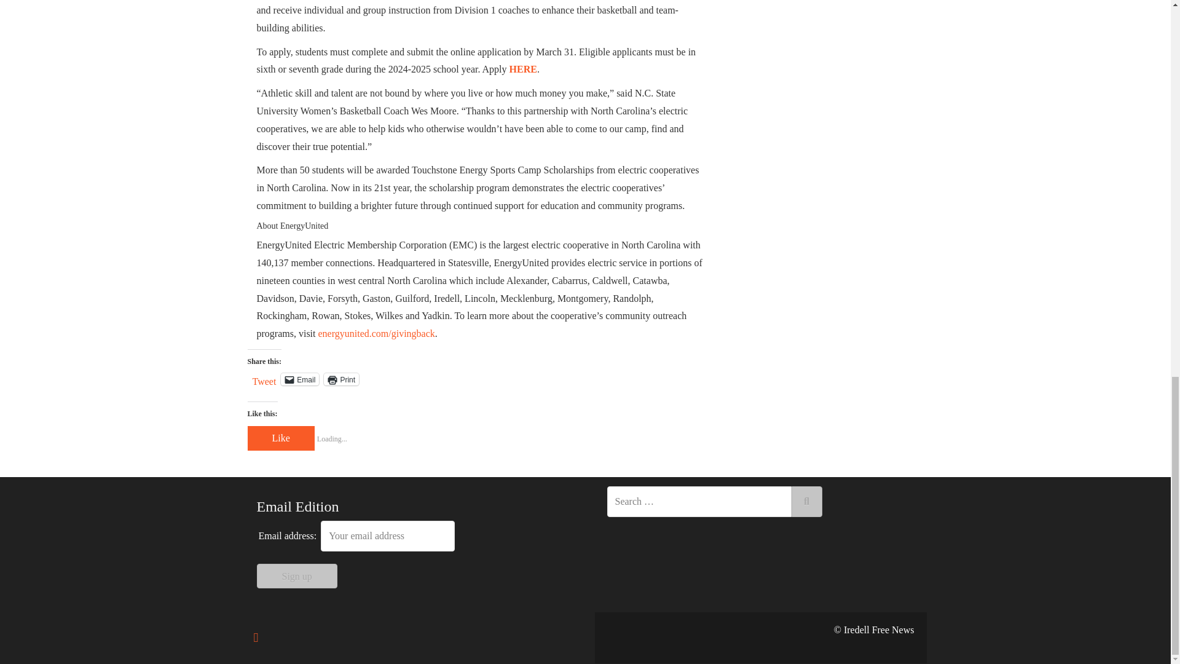 The width and height of the screenshot is (1180, 664). I want to click on Sign up, so click(297, 575).